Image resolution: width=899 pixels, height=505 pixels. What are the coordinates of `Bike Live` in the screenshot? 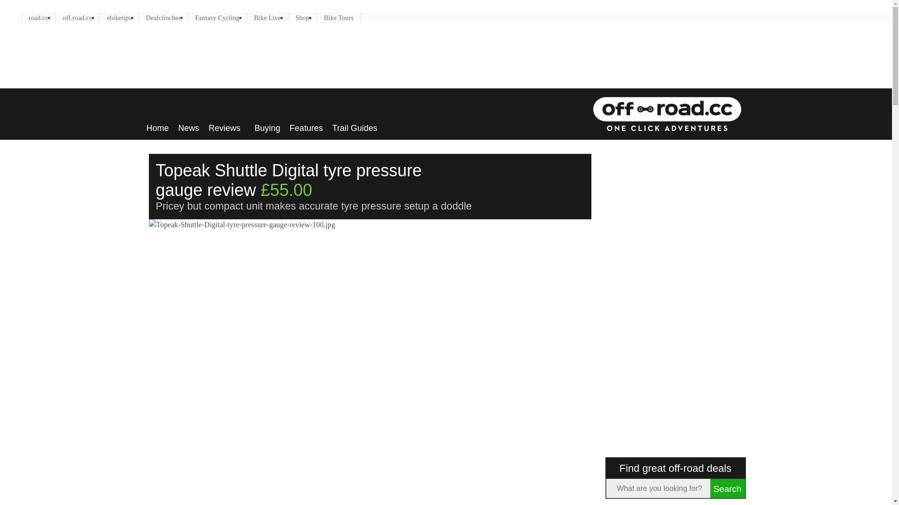 It's located at (268, 17).